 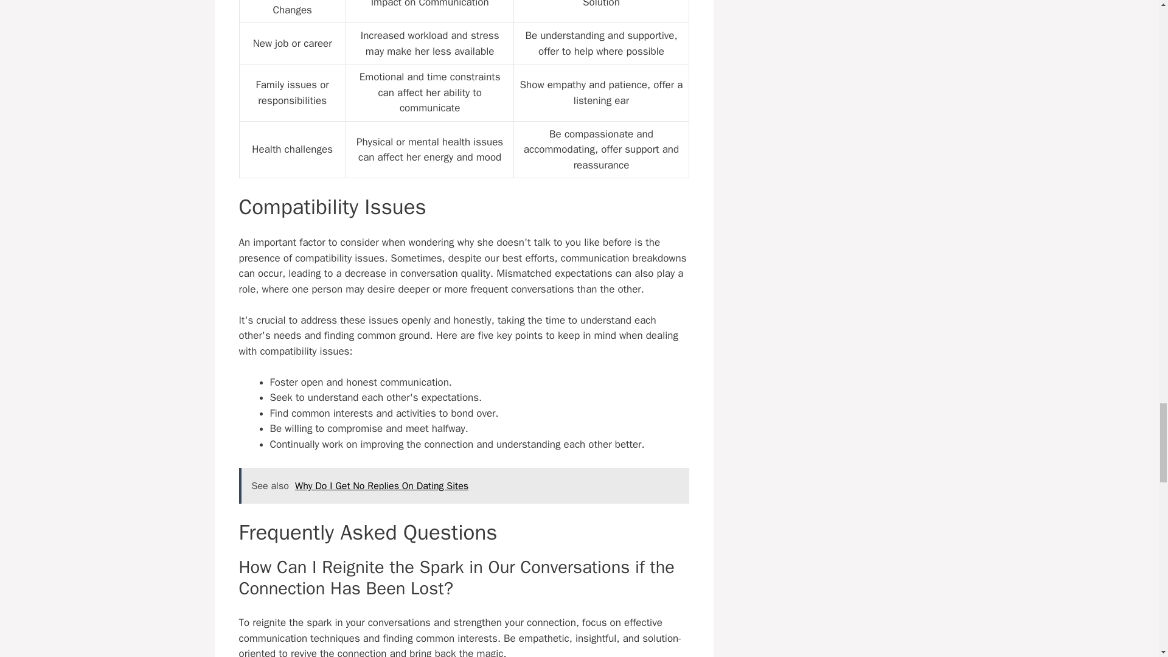 What do you see at coordinates (464, 485) in the screenshot?
I see `See also  Why Do I Get No Replies On Dating Sites` at bounding box center [464, 485].